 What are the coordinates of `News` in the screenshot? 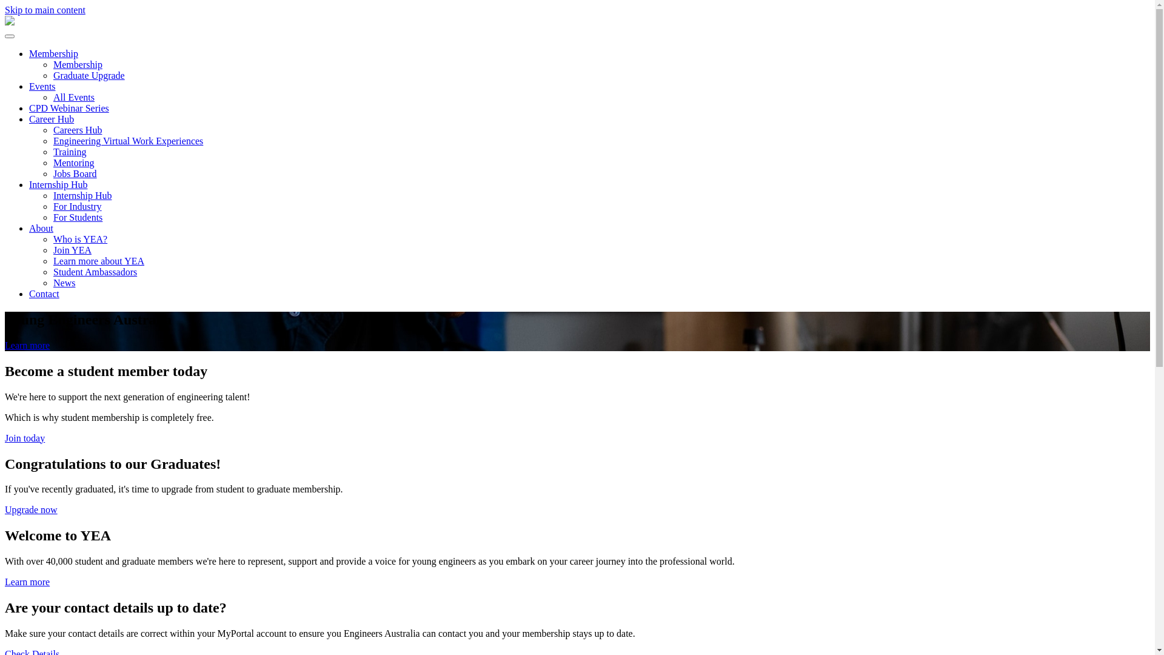 It's located at (64, 283).